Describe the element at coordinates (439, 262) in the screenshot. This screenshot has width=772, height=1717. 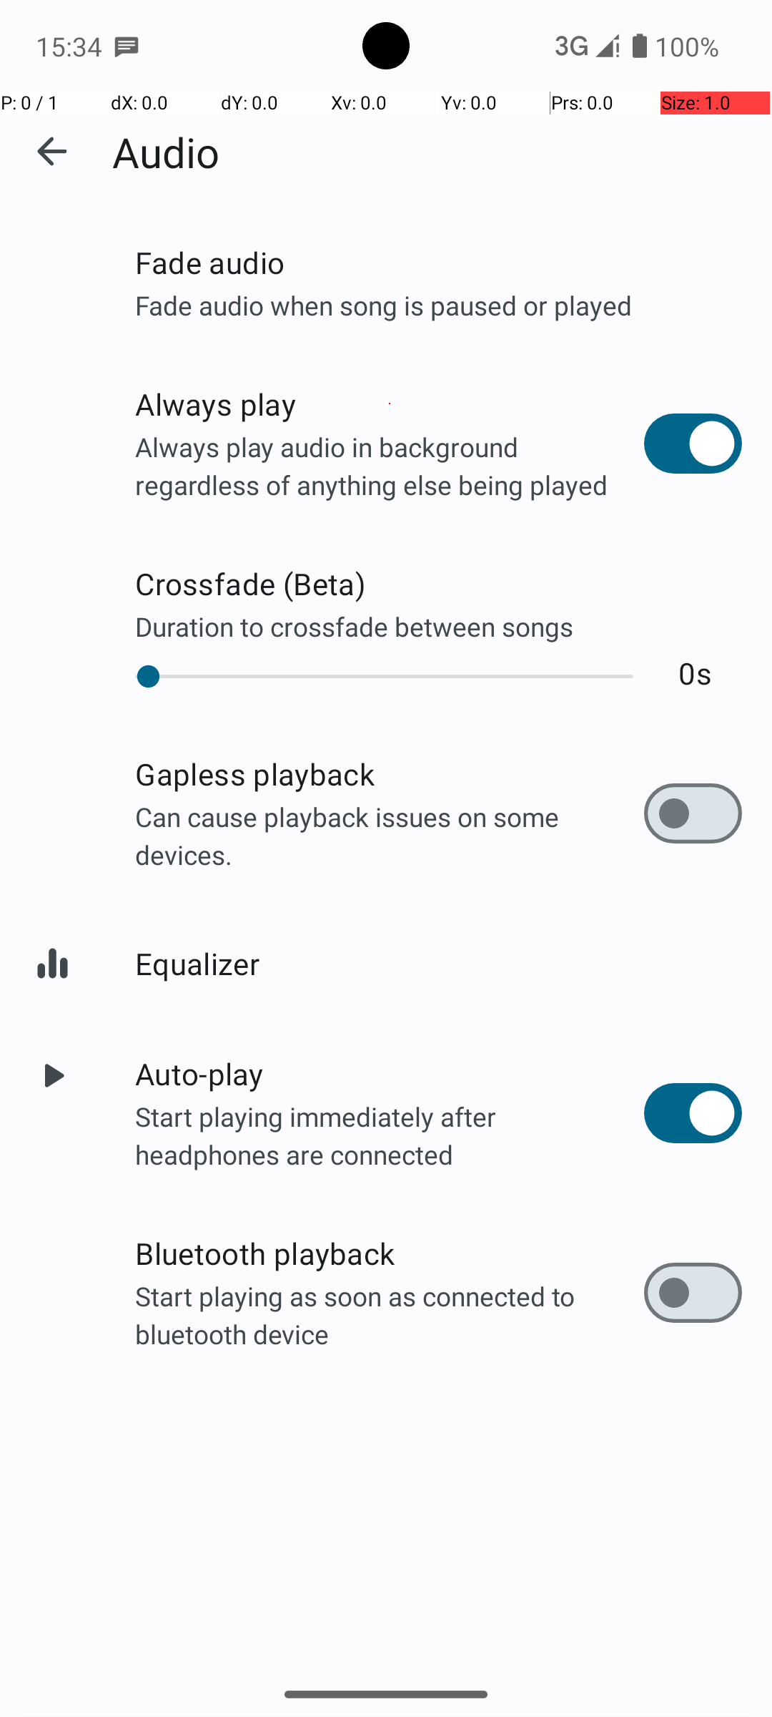
I see `Fade audio` at that location.